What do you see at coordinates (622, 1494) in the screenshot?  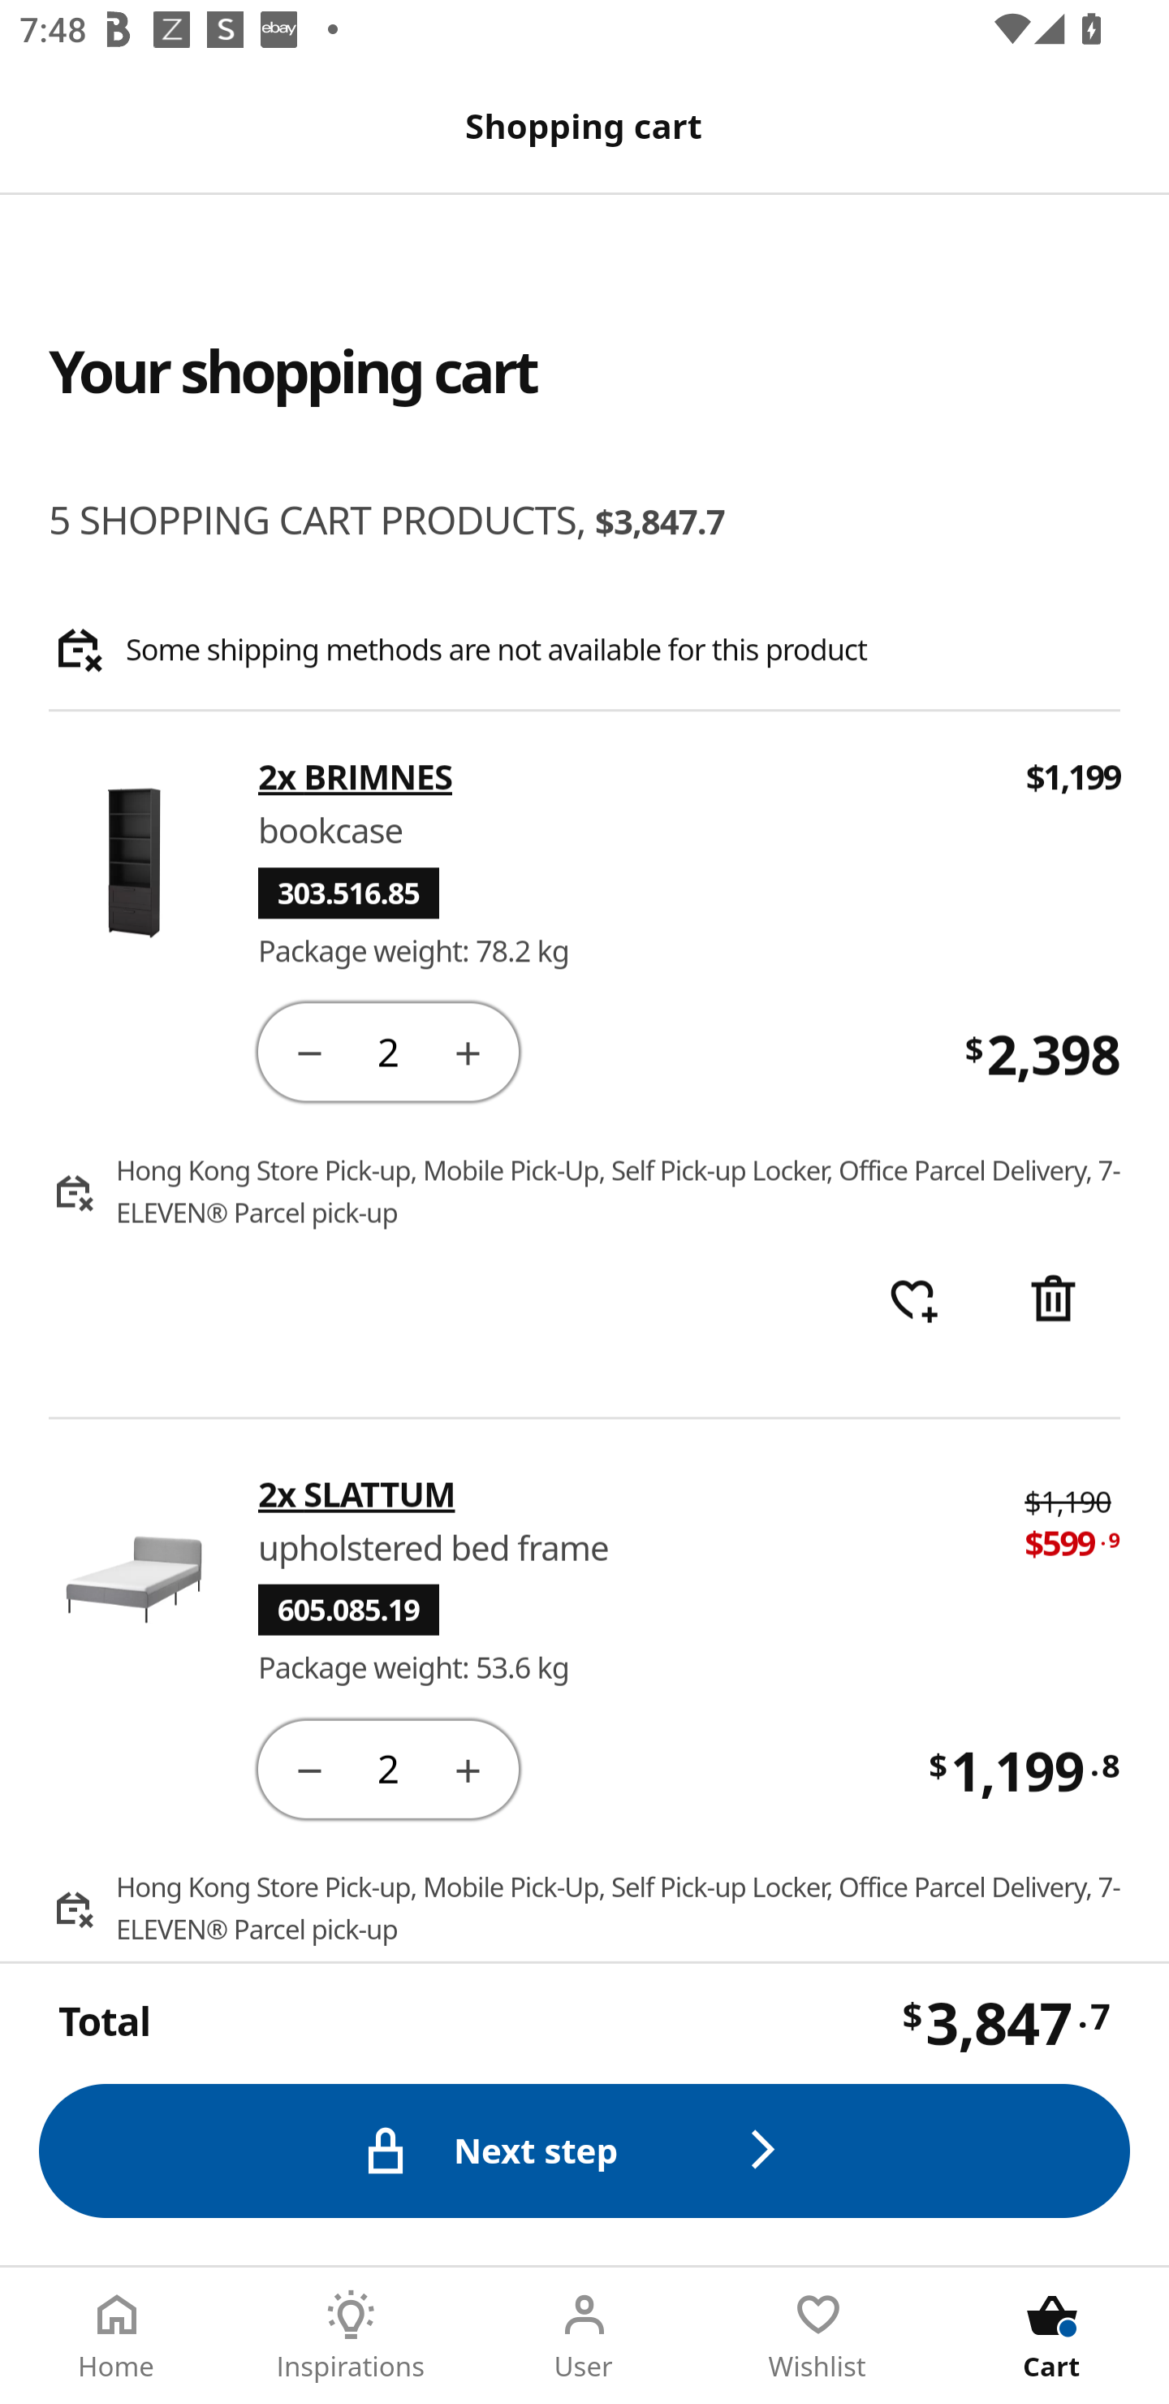 I see `2x  SLATTUM 2x  SLATTUM` at bounding box center [622, 1494].